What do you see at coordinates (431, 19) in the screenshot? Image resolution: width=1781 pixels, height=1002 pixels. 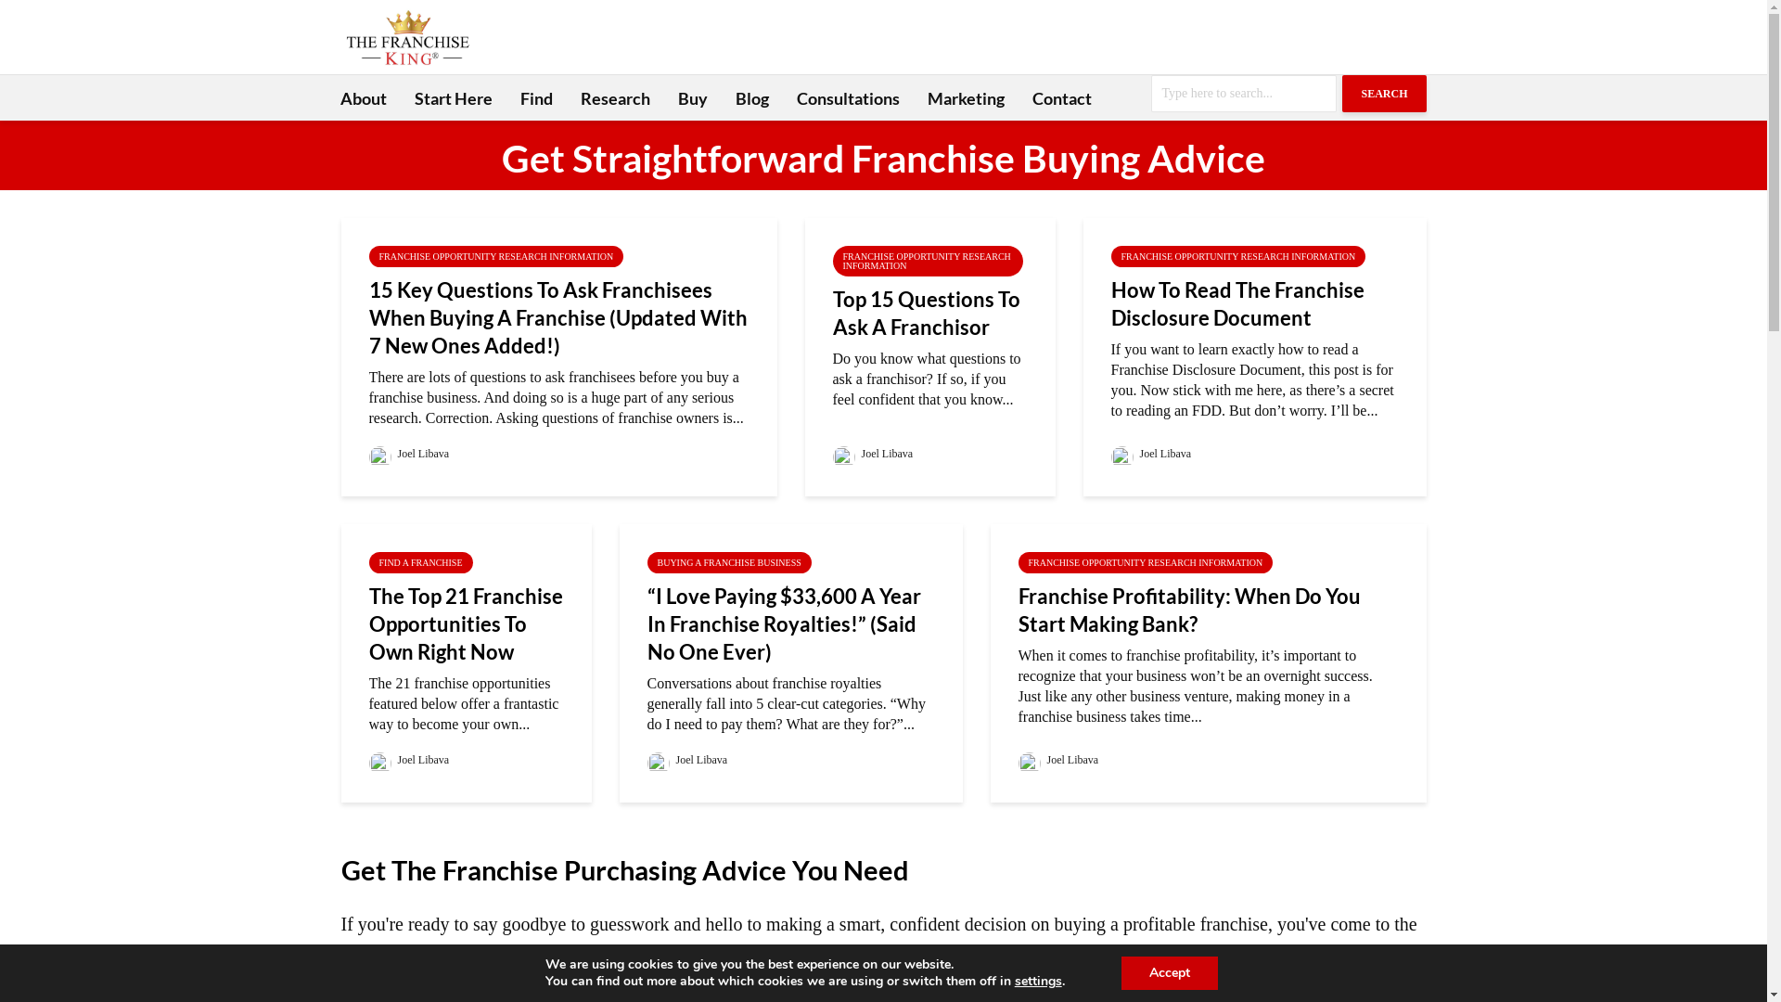 I see `Take Action Now!` at bounding box center [431, 19].